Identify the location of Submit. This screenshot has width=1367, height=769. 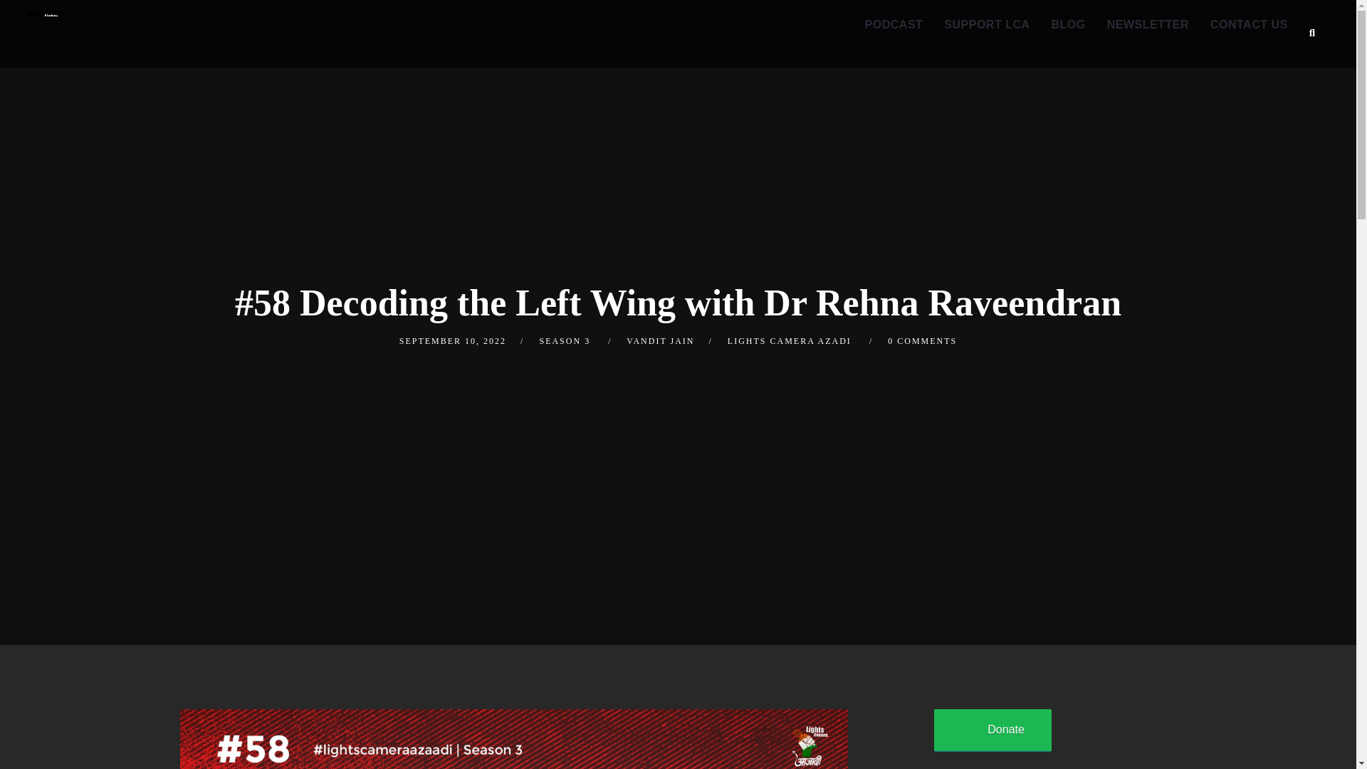
(27, 20).